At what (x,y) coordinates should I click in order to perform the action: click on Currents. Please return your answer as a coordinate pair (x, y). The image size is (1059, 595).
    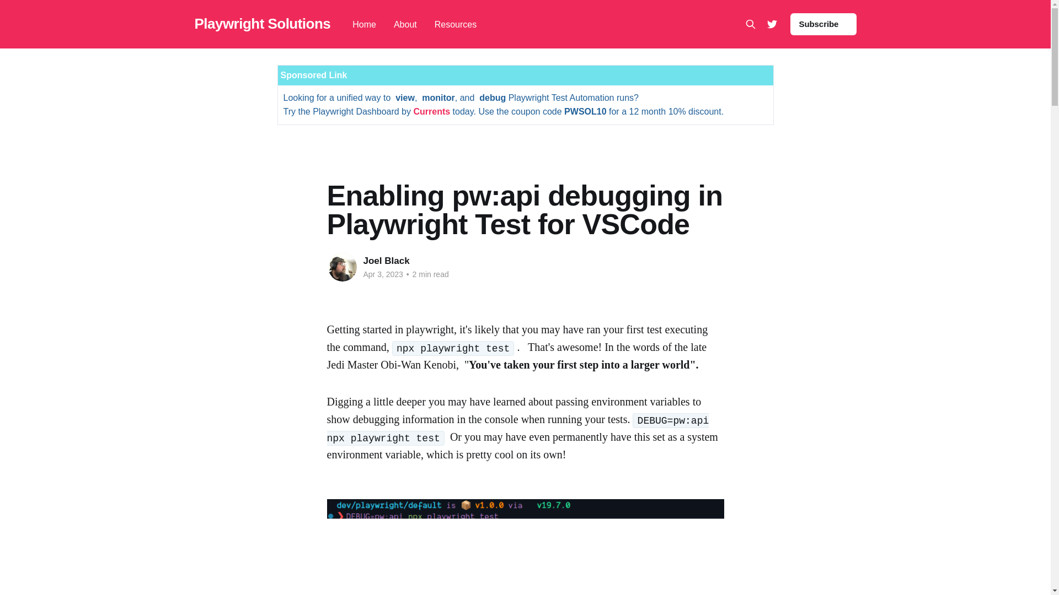
    Looking at the image, I should click on (431, 111).